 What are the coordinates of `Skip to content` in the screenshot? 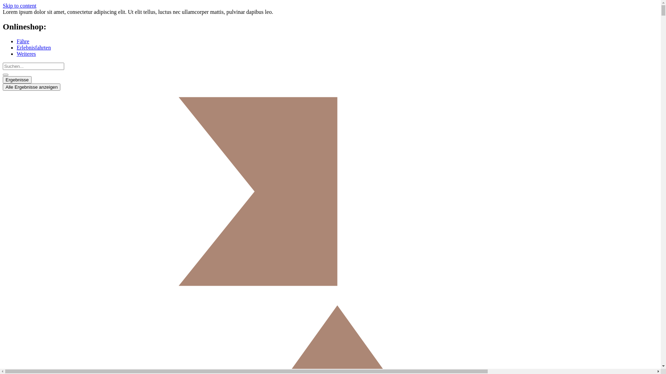 It's located at (19, 6).